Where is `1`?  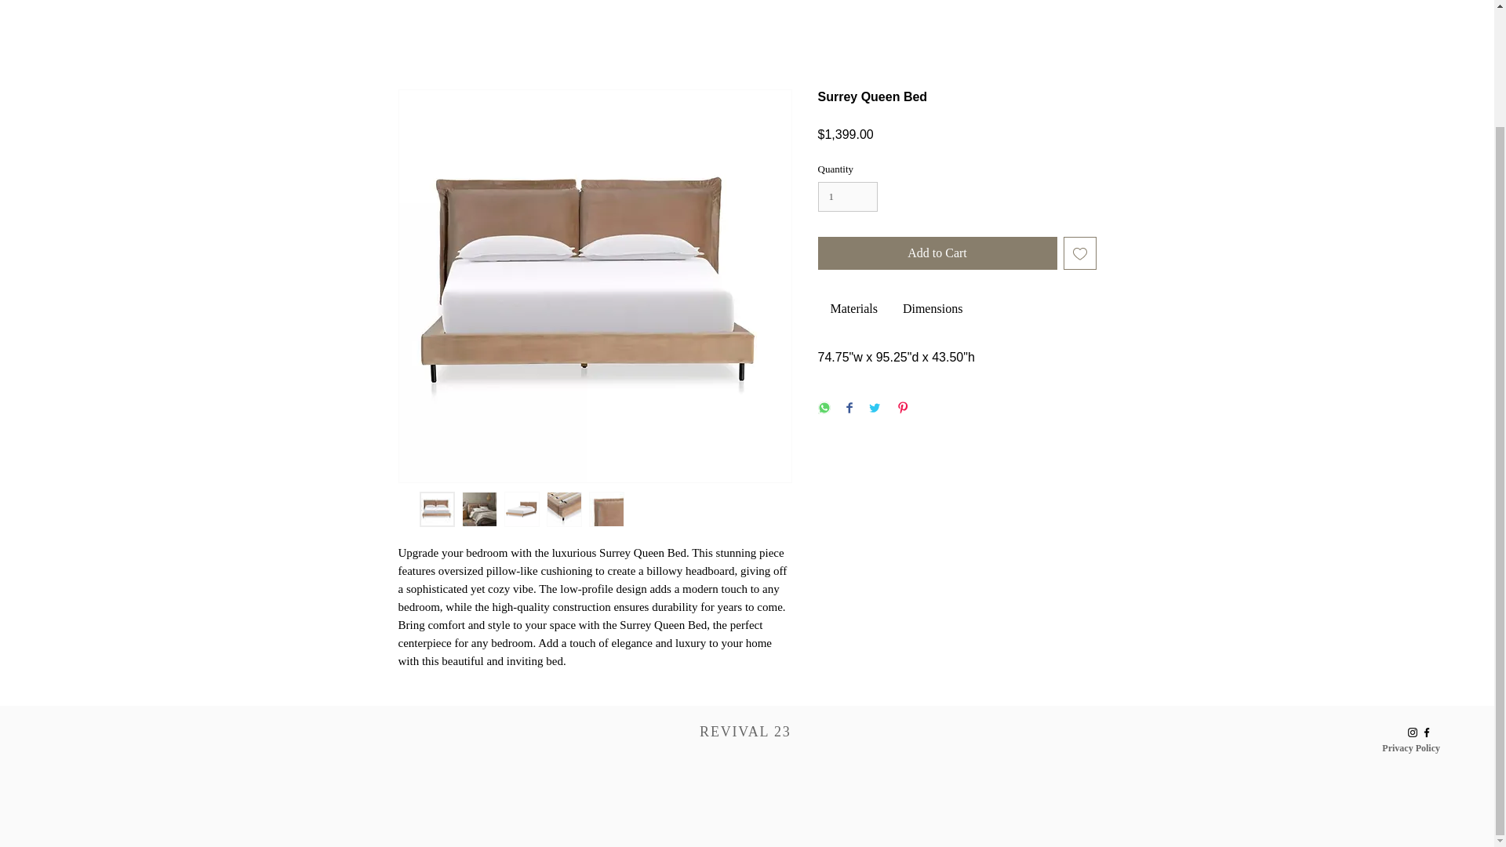
1 is located at coordinates (847, 197).